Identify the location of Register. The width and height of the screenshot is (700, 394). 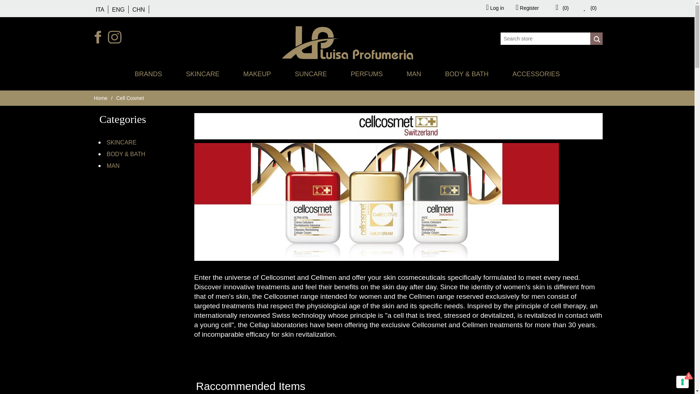
(527, 7).